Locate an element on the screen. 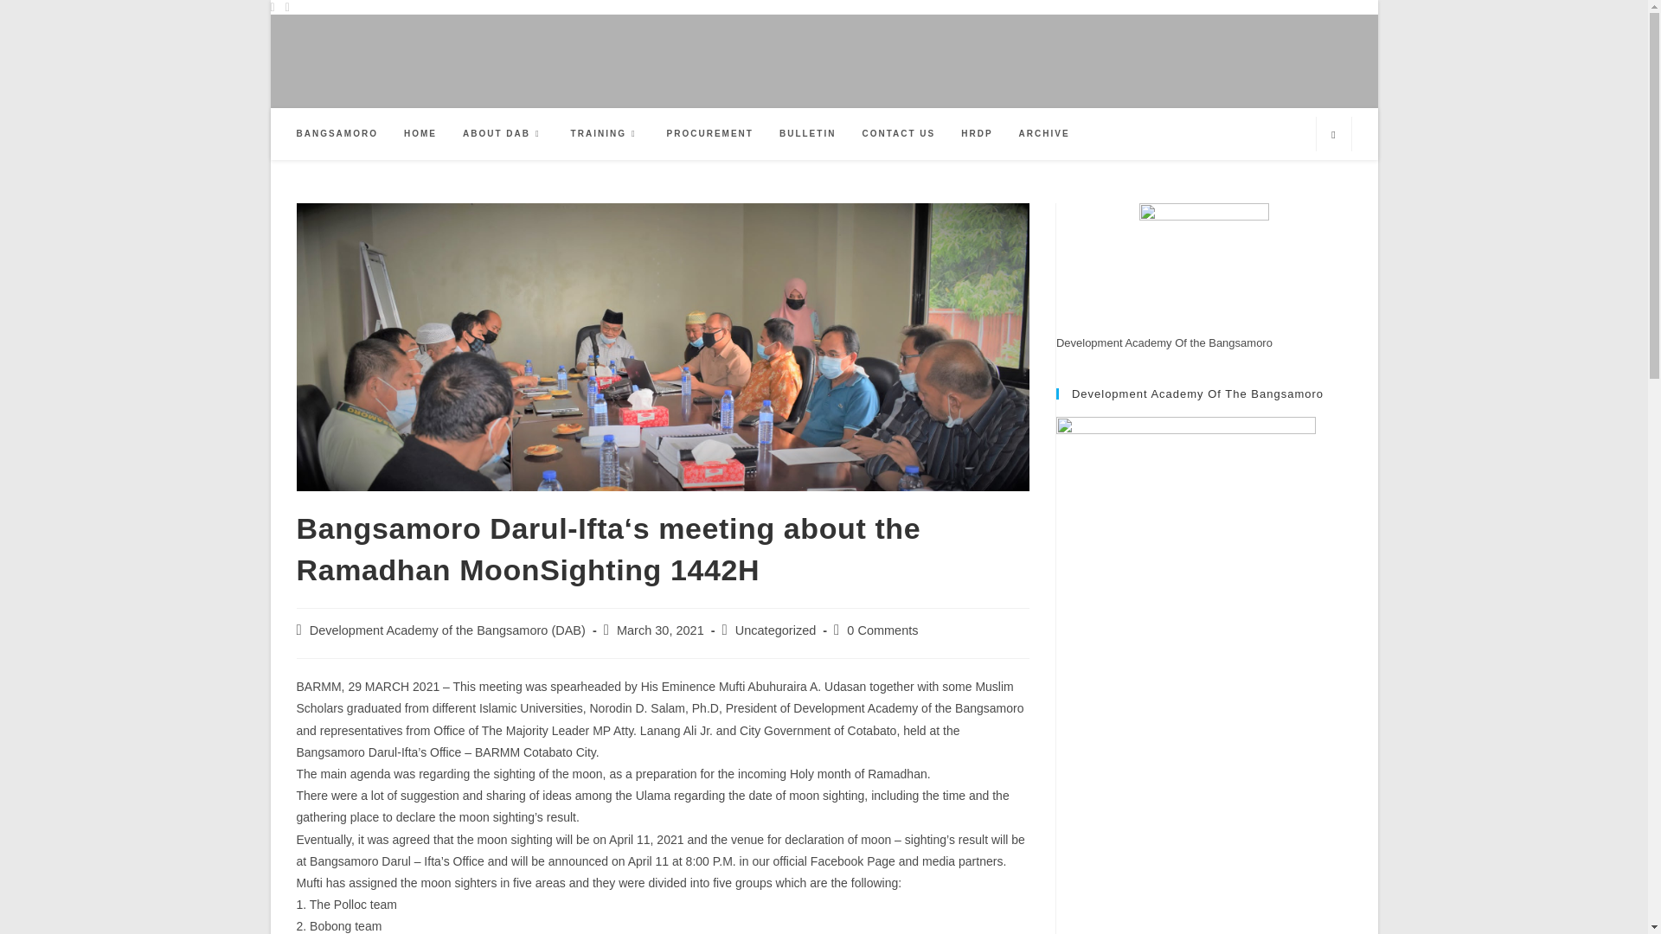 The height and width of the screenshot is (934, 1661). BULLETIN is located at coordinates (807, 133).